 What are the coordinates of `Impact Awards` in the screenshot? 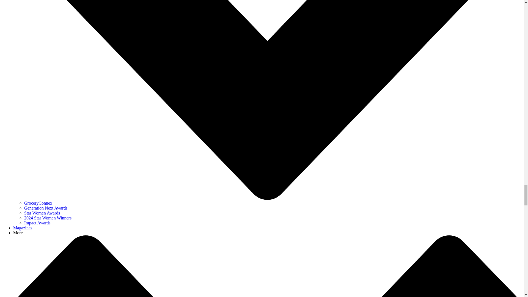 It's located at (37, 223).